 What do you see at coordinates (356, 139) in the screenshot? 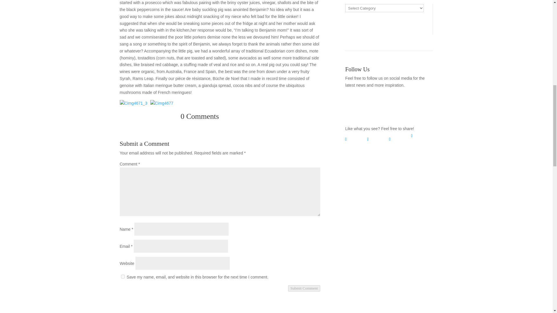
I see `Share On Facebook` at bounding box center [356, 139].